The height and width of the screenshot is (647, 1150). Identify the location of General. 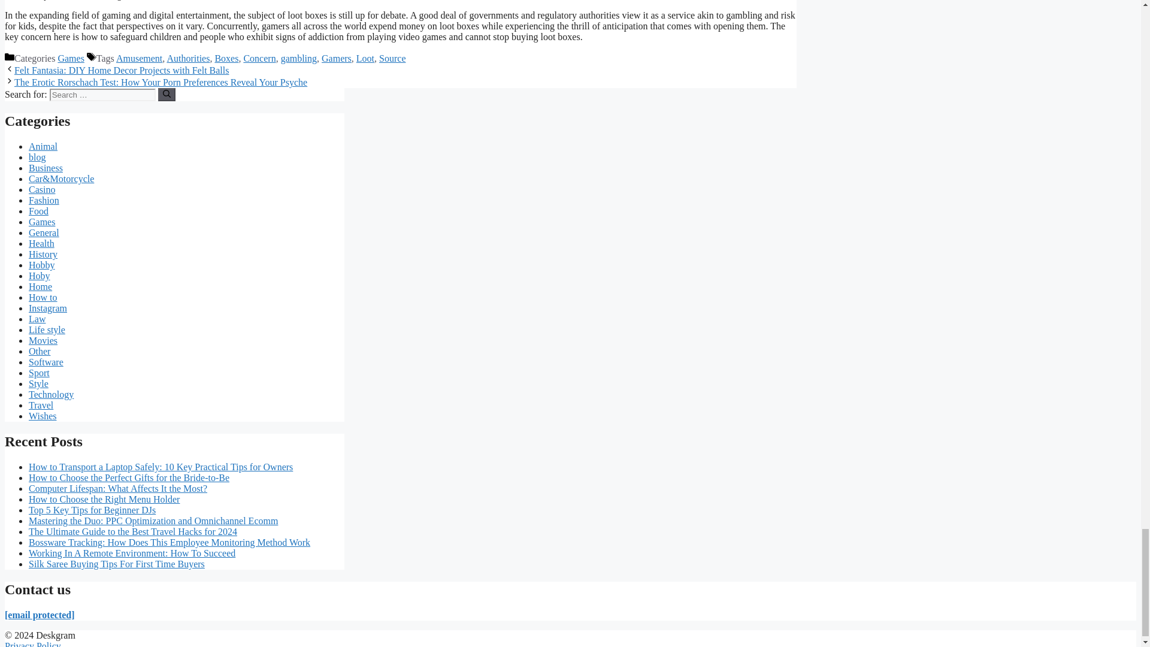
(44, 232).